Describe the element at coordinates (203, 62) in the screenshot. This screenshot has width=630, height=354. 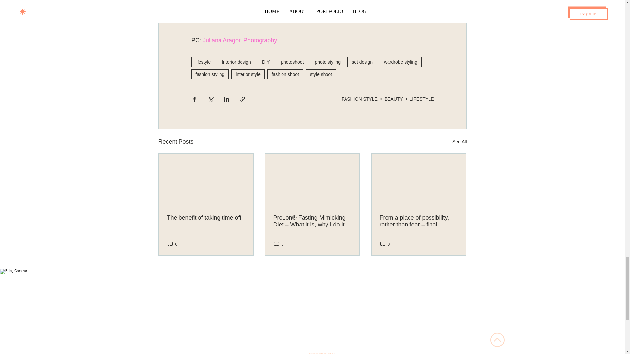
I see `lifestyle` at that location.